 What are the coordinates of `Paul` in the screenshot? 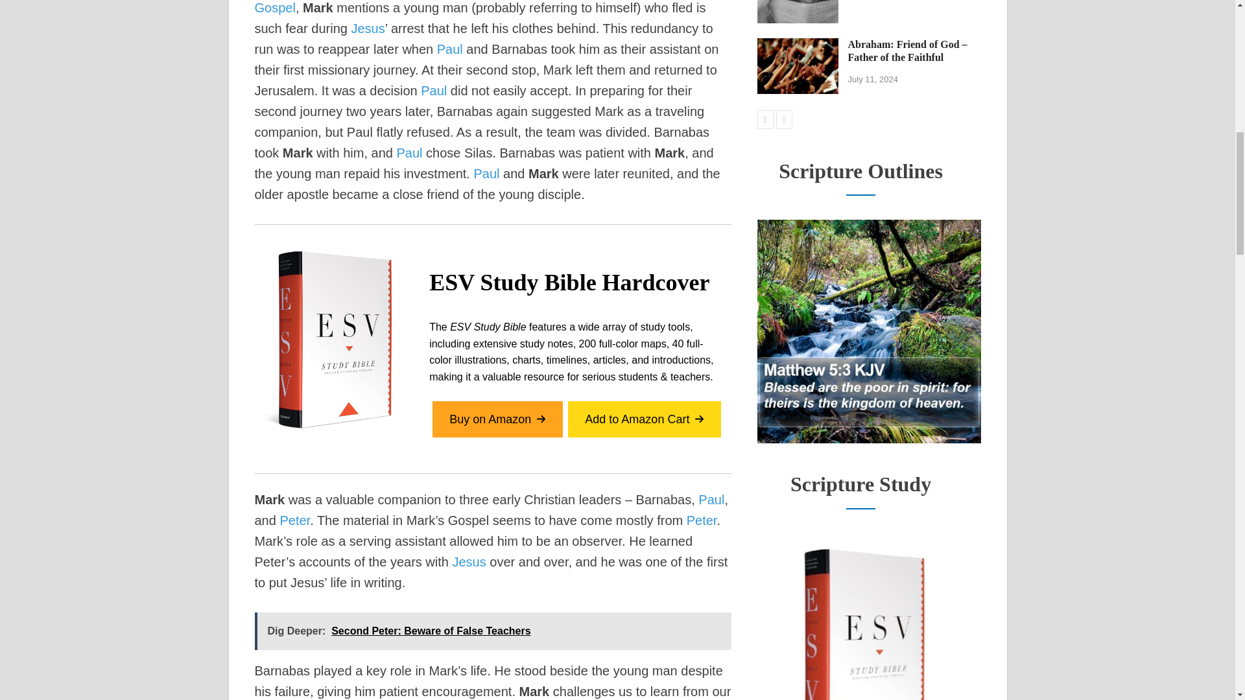 It's located at (433, 91).